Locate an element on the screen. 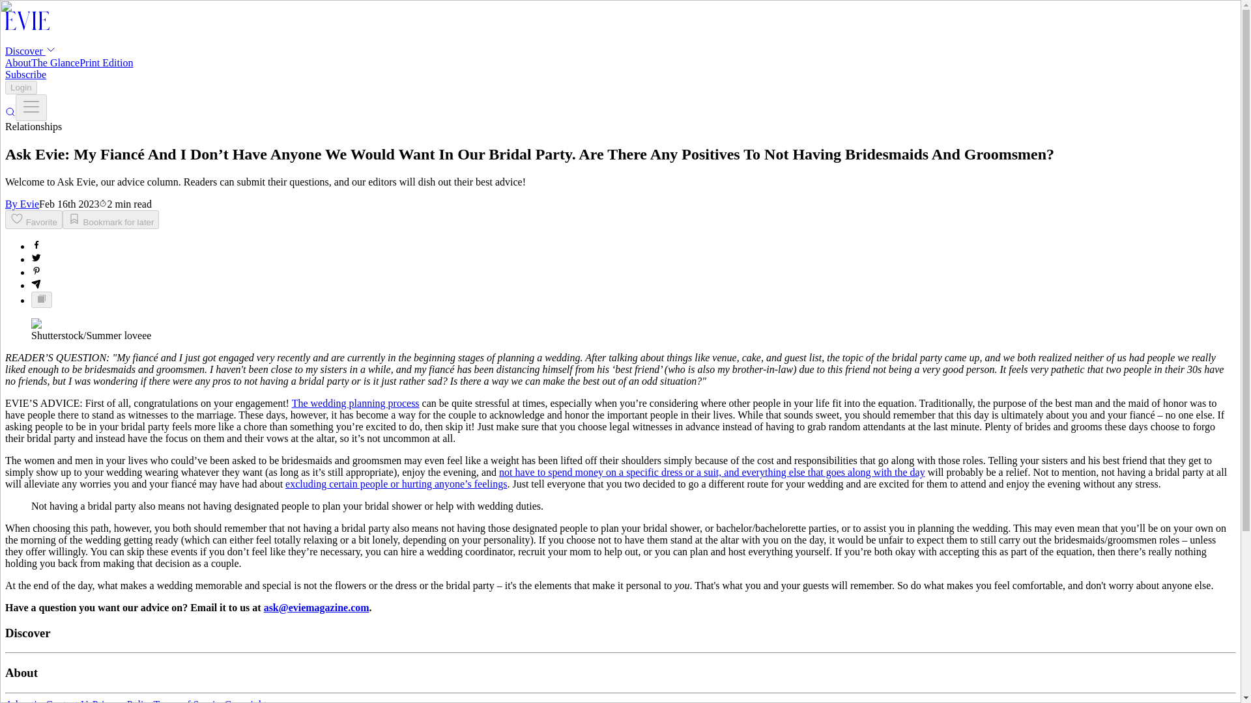 The image size is (1251, 703). Terms of Service is located at coordinates (189, 700).